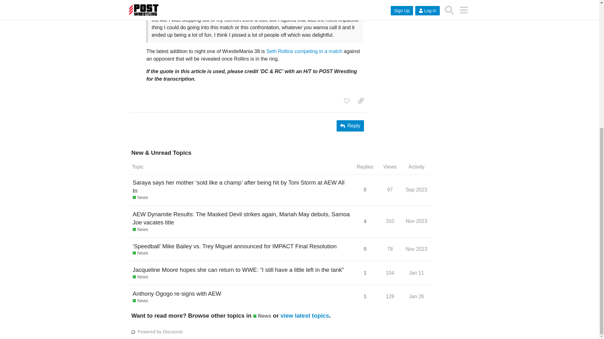 The width and height of the screenshot is (604, 339). What do you see at coordinates (140, 230) in the screenshot?
I see `Nov 2023` at bounding box center [140, 230].